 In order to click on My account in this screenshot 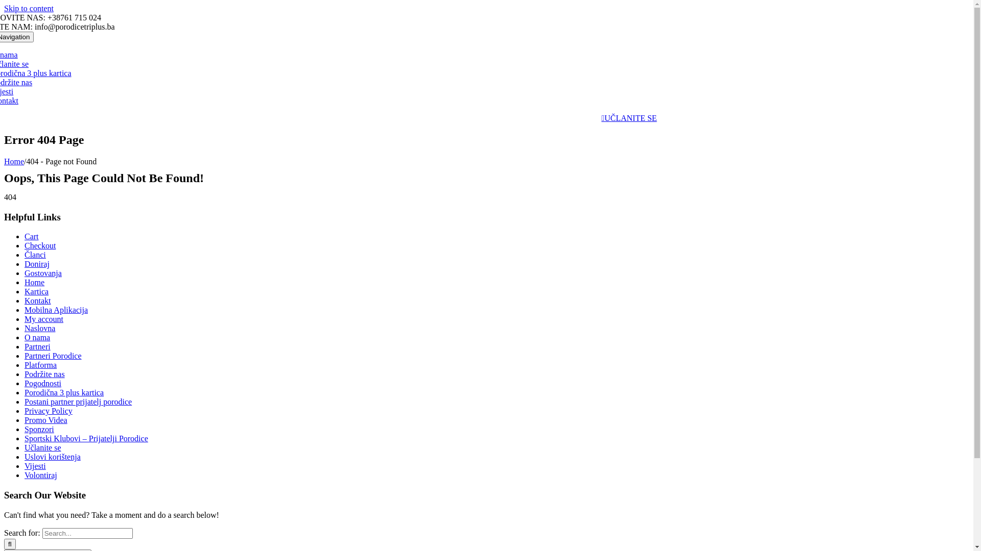, I will do `click(44, 319)`.